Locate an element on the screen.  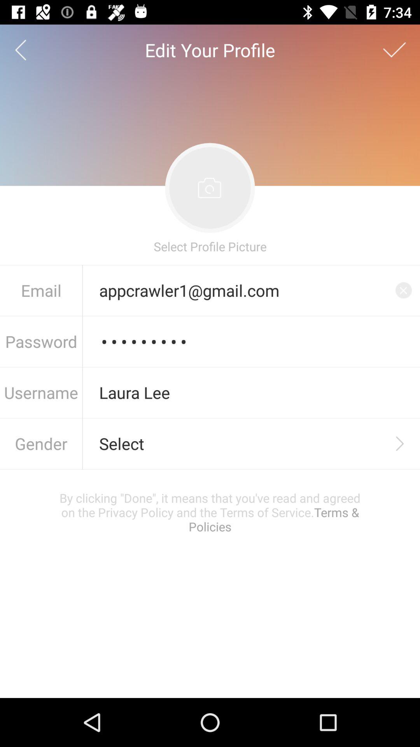
click on password is located at coordinates (251, 342).